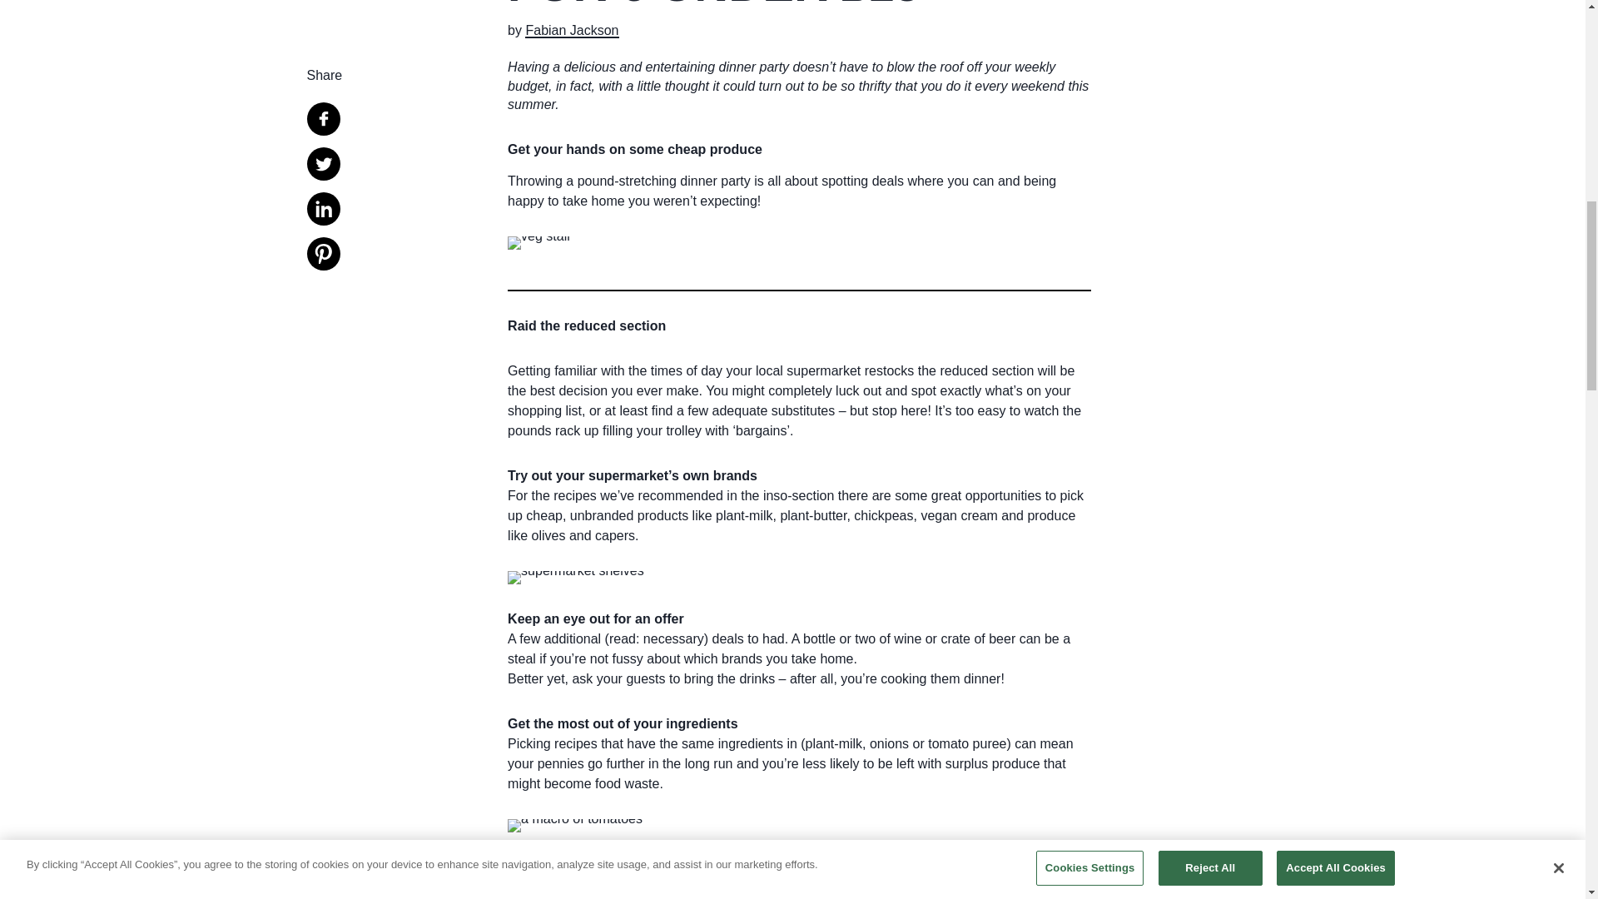  What do you see at coordinates (572, 31) in the screenshot?
I see `Fabian Jackson` at bounding box center [572, 31].